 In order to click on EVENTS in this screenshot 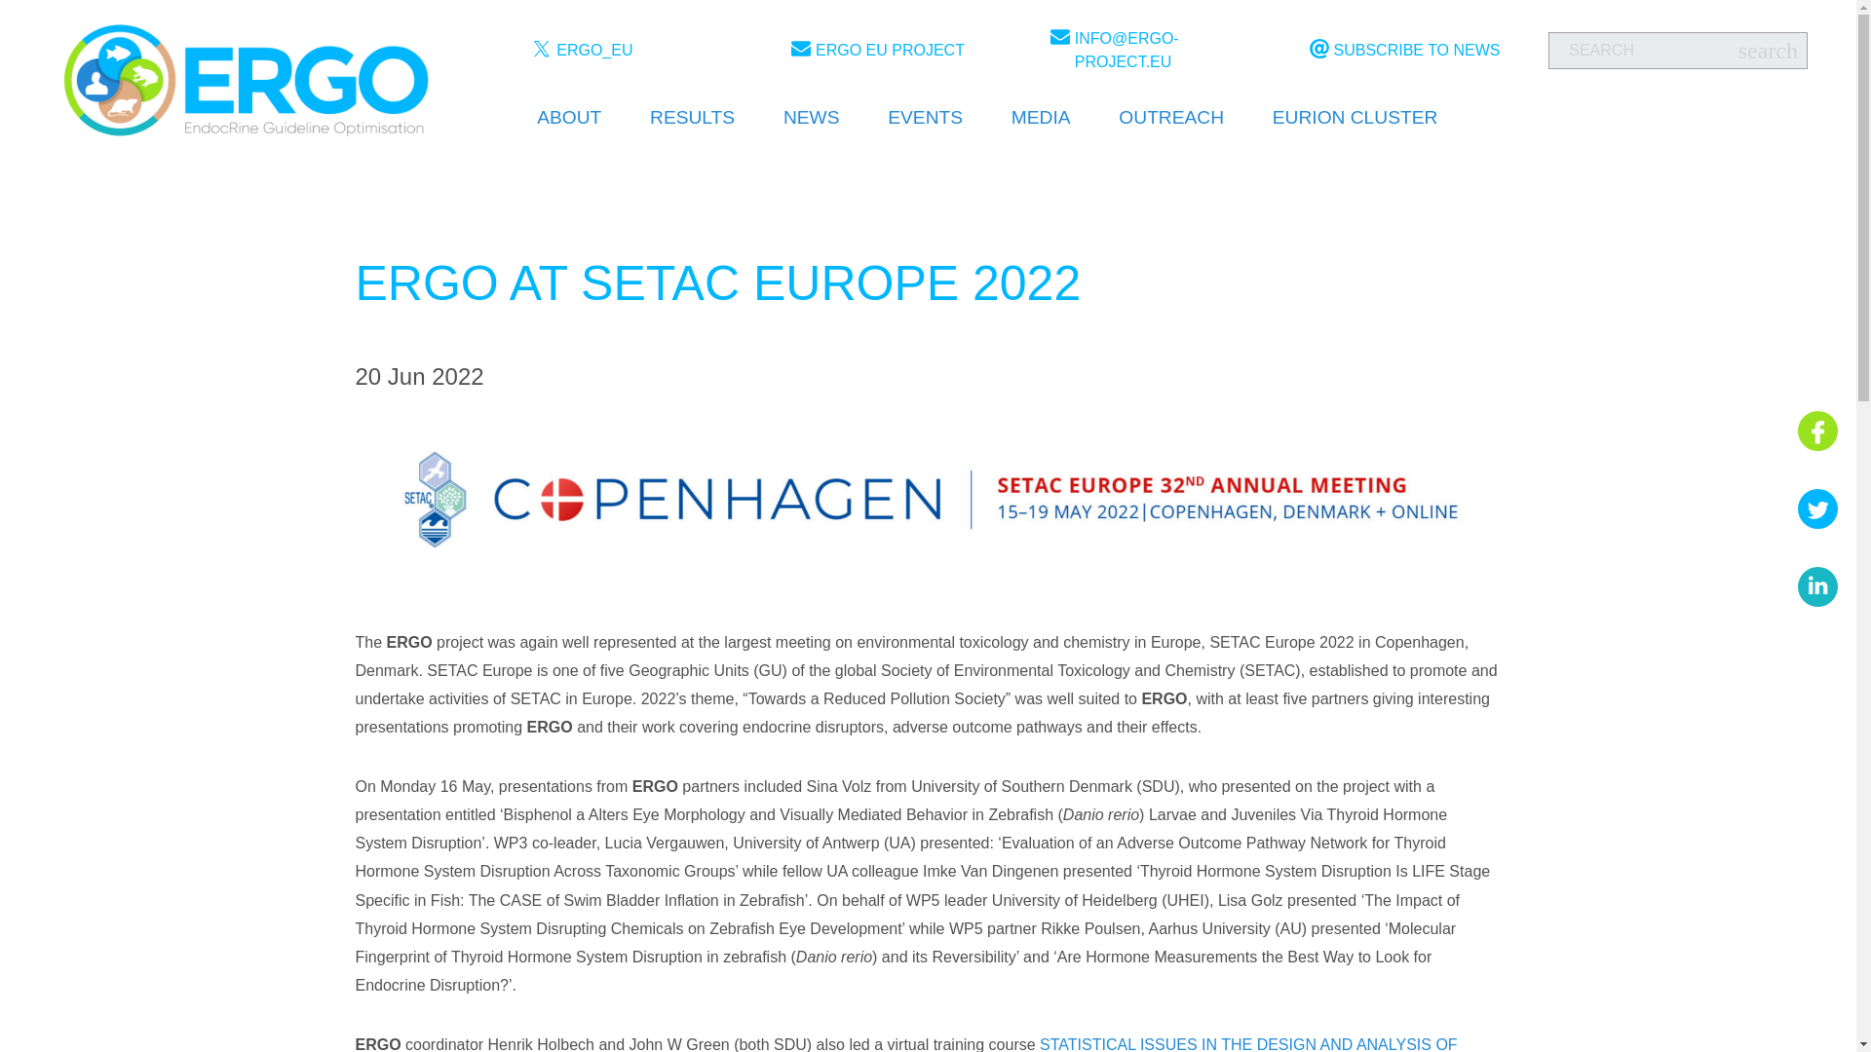, I will do `click(925, 119)`.